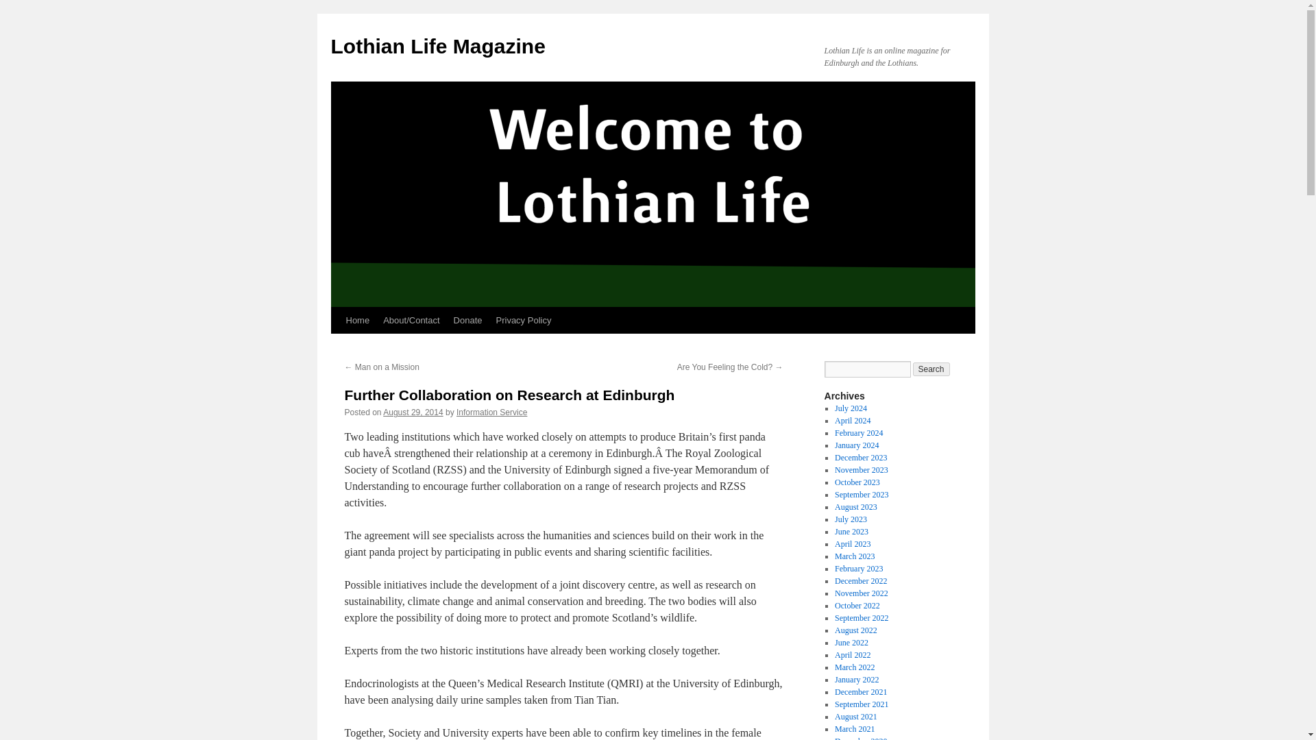 This screenshot has height=740, width=1316. Describe the element at coordinates (858, 569) in the screenshot. I see `February 2023` at that location.